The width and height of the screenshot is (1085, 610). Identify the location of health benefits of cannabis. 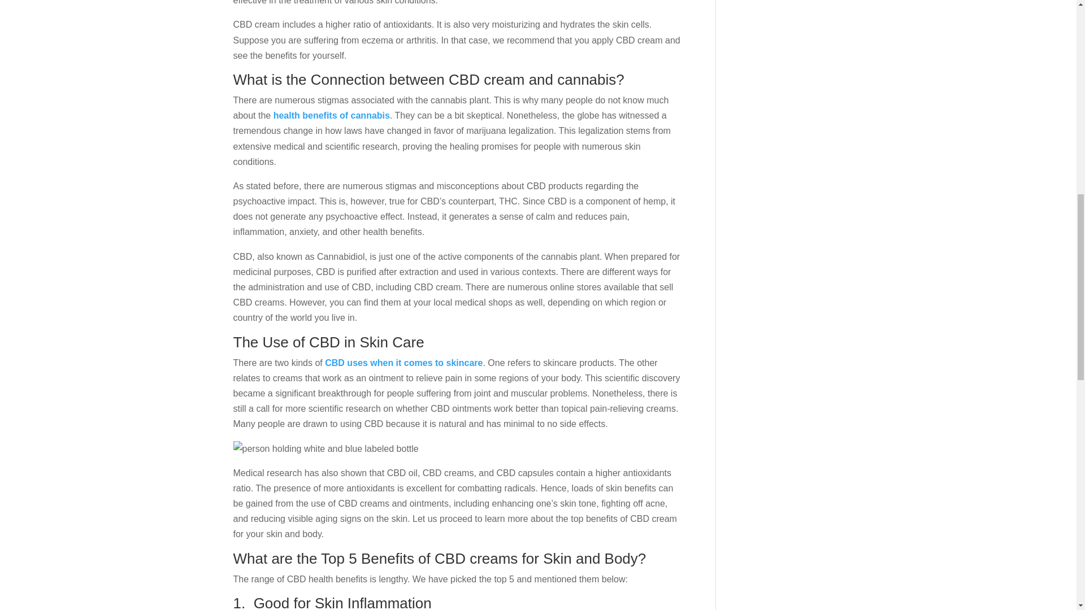
(331, 115).